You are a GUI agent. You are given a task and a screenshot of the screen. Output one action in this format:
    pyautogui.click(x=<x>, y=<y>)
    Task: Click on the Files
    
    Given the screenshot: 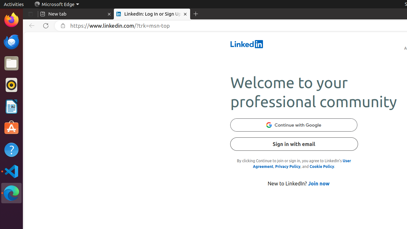 What is the action you would take?
    pyautogui.click(x=11, y=64)
    